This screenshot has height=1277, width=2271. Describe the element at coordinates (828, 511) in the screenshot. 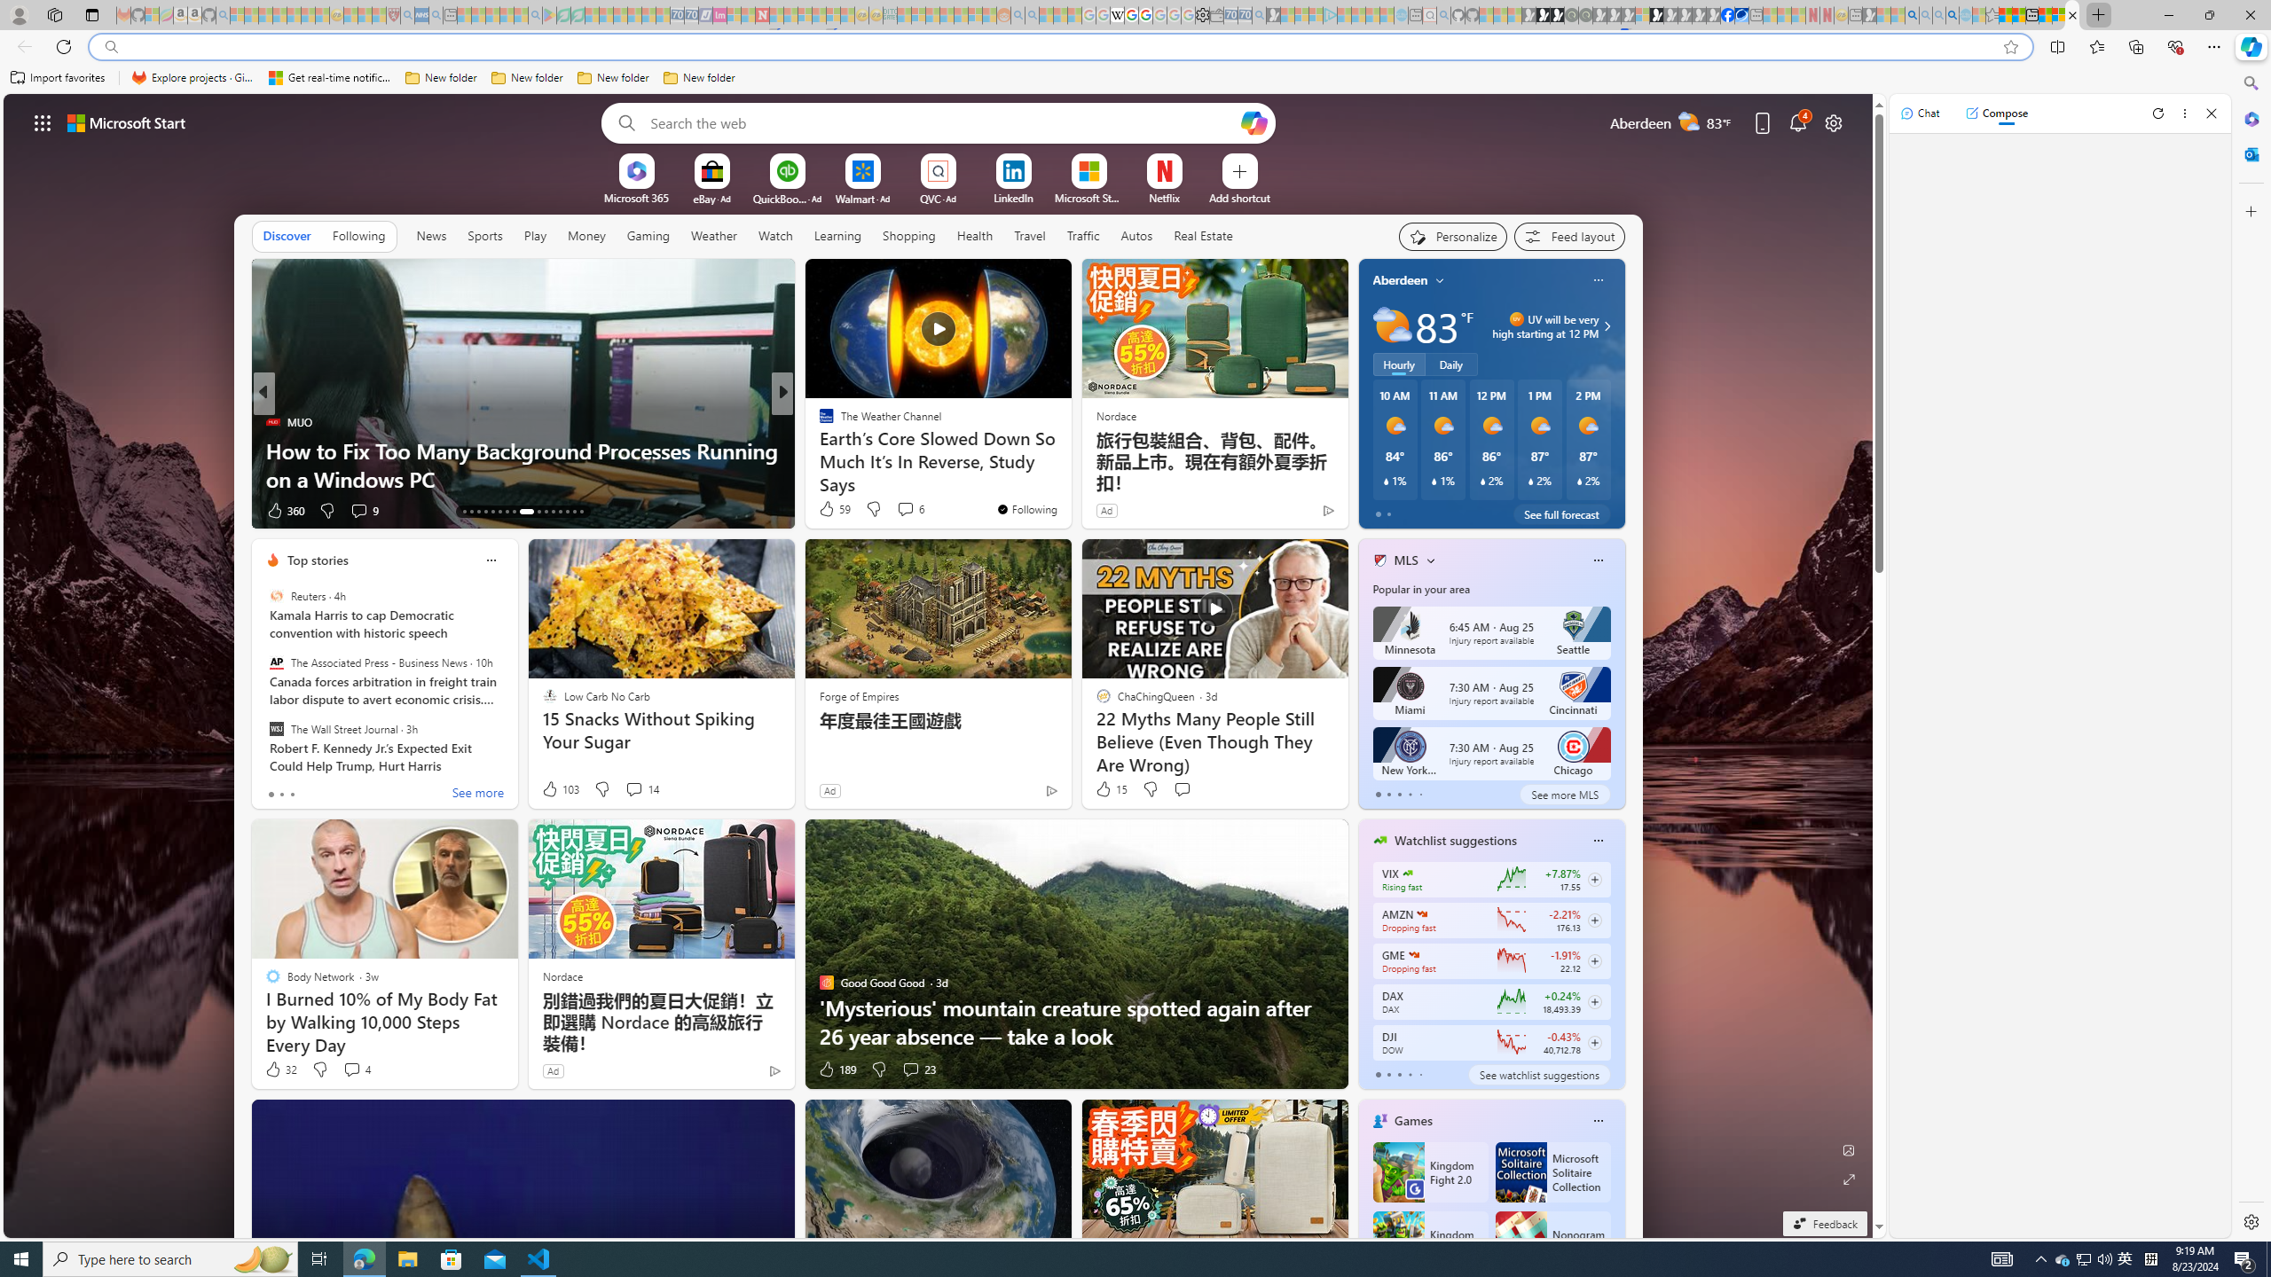

I see `35 Like` at that location.